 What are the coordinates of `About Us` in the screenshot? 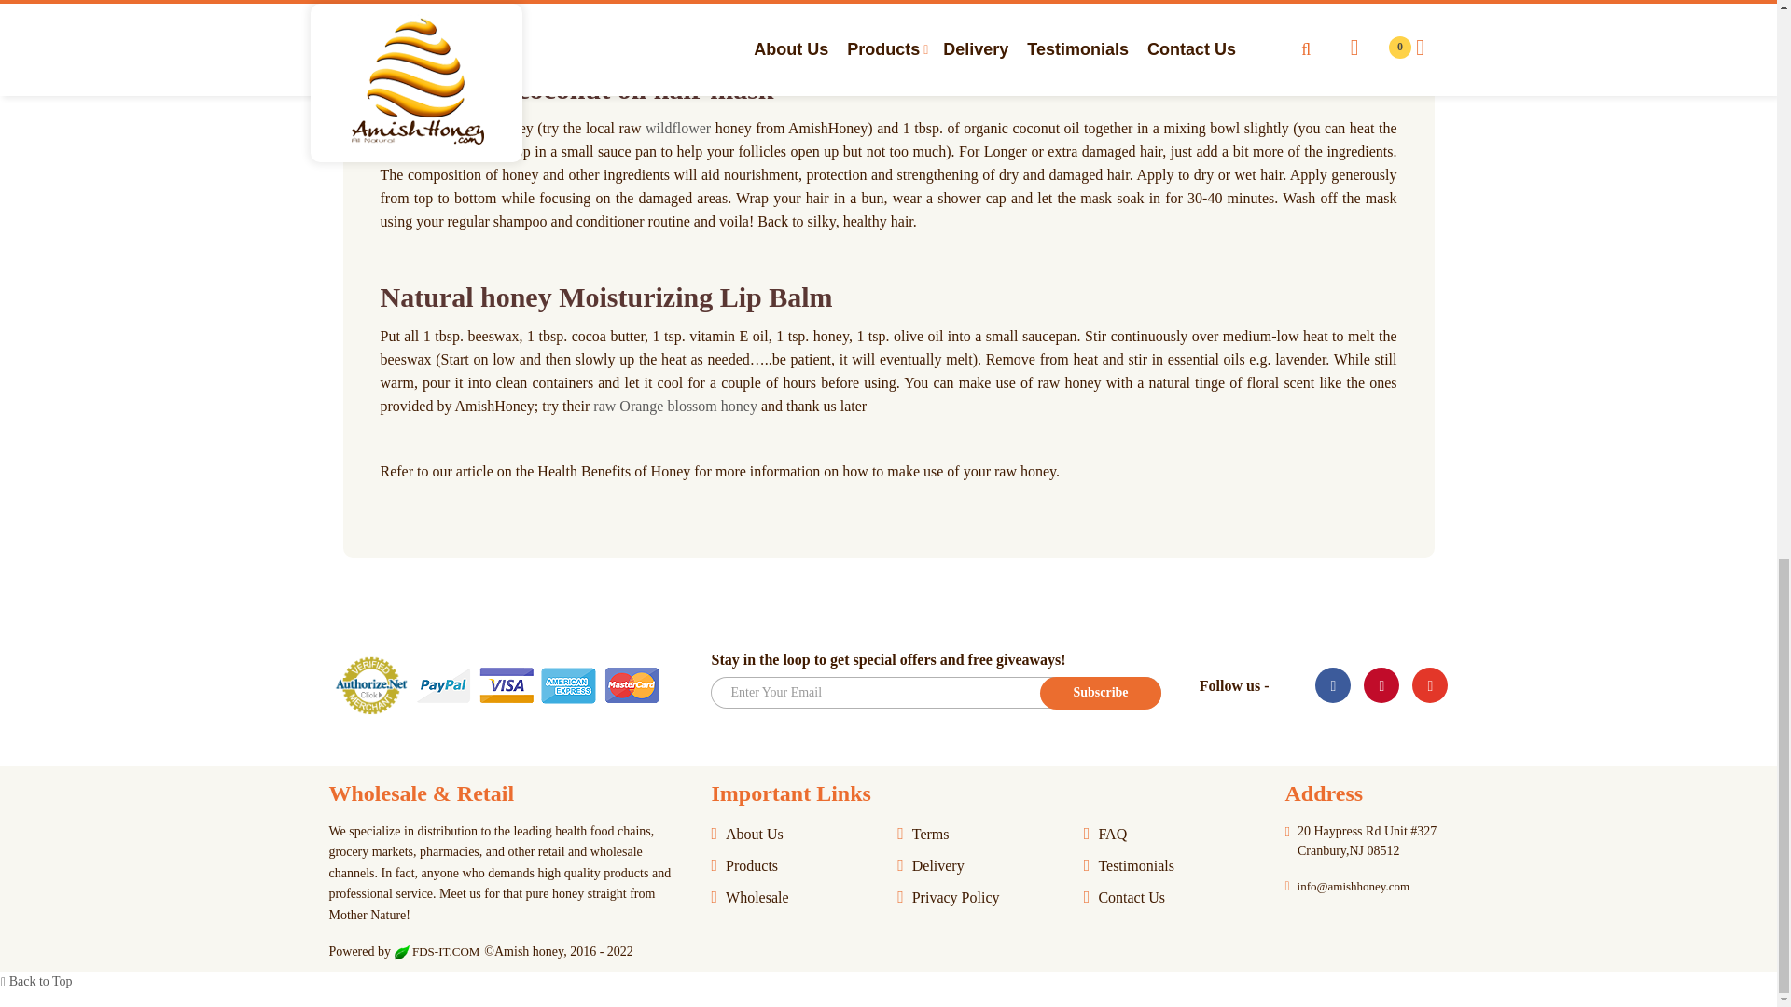 It's located at (798, 837).